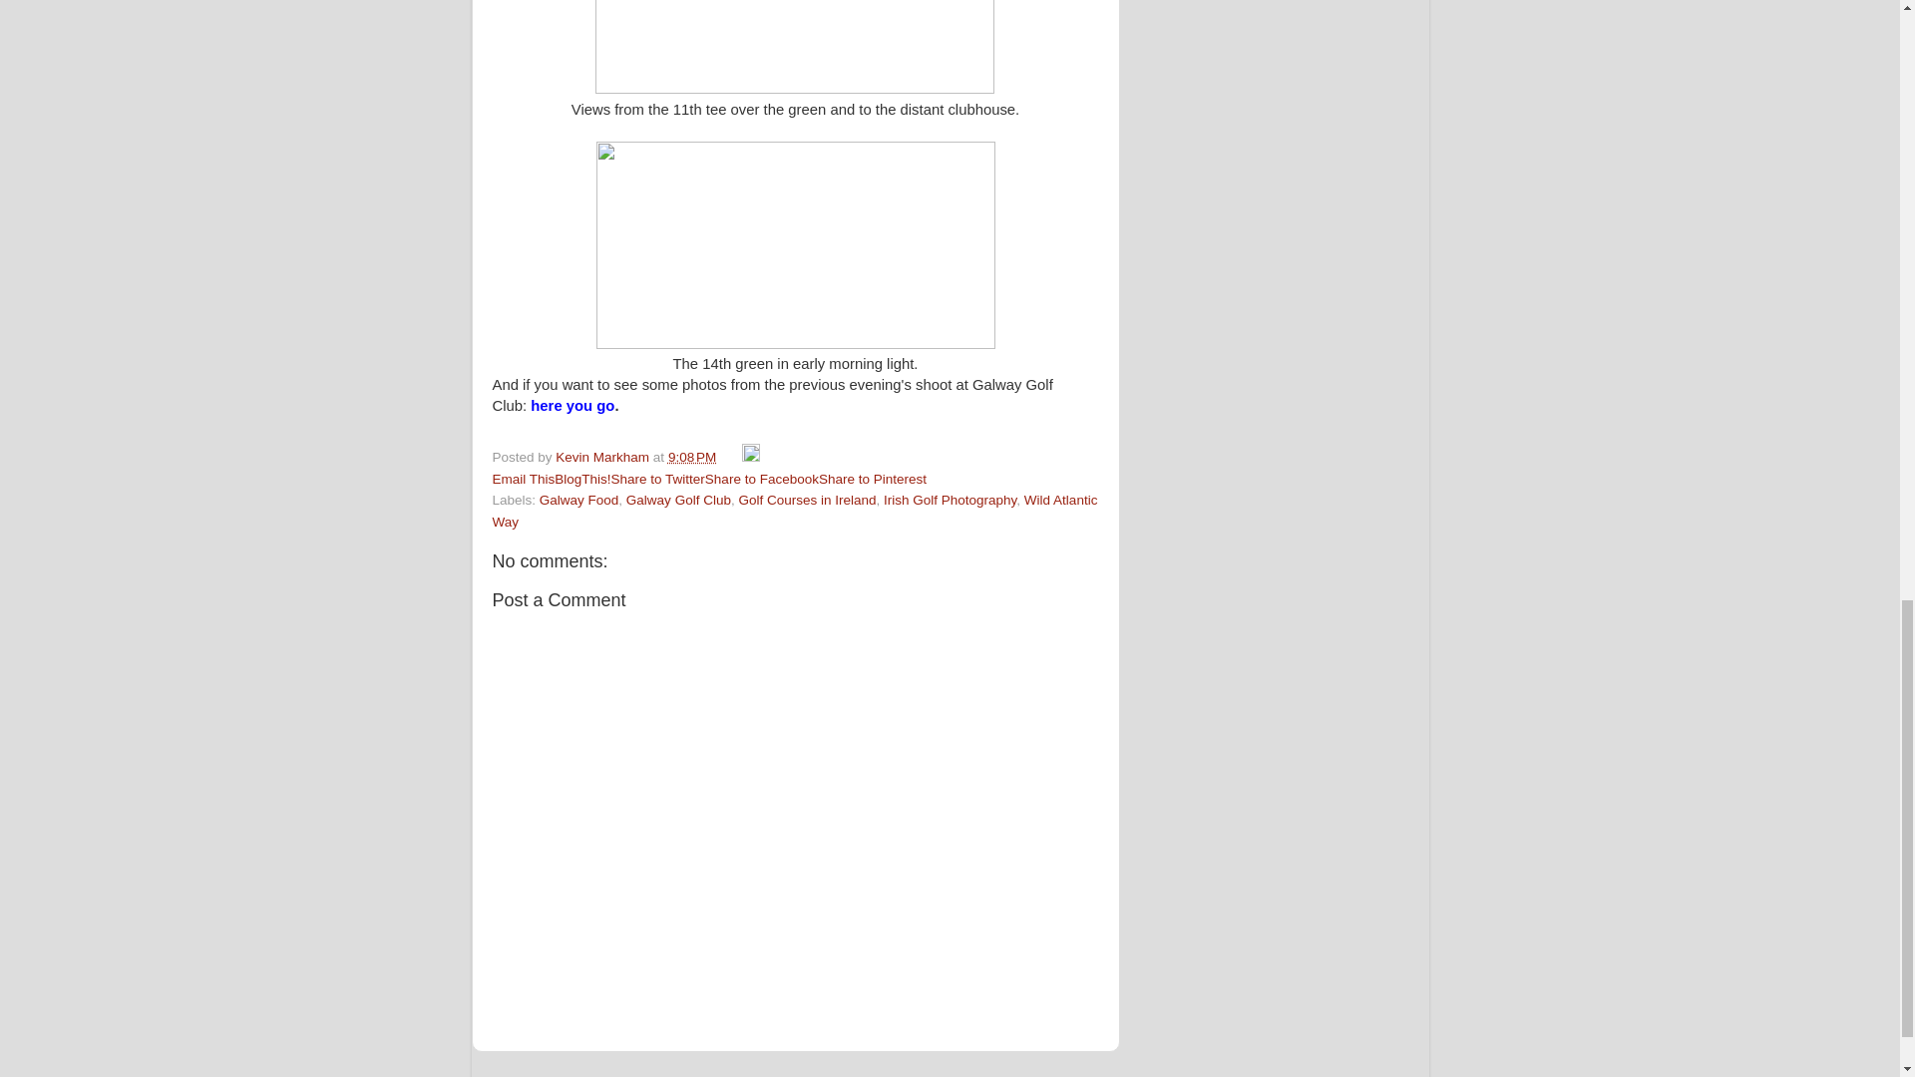 The width and height of the screenshot is (1915, 1077). I want to click on permanent link, so click(692, 457).